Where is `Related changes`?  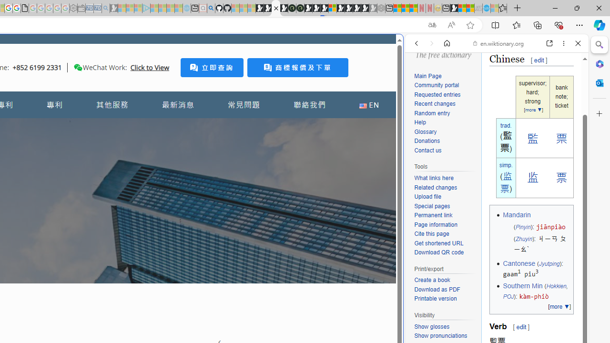 Related changes is located at coordinates (445, 188).